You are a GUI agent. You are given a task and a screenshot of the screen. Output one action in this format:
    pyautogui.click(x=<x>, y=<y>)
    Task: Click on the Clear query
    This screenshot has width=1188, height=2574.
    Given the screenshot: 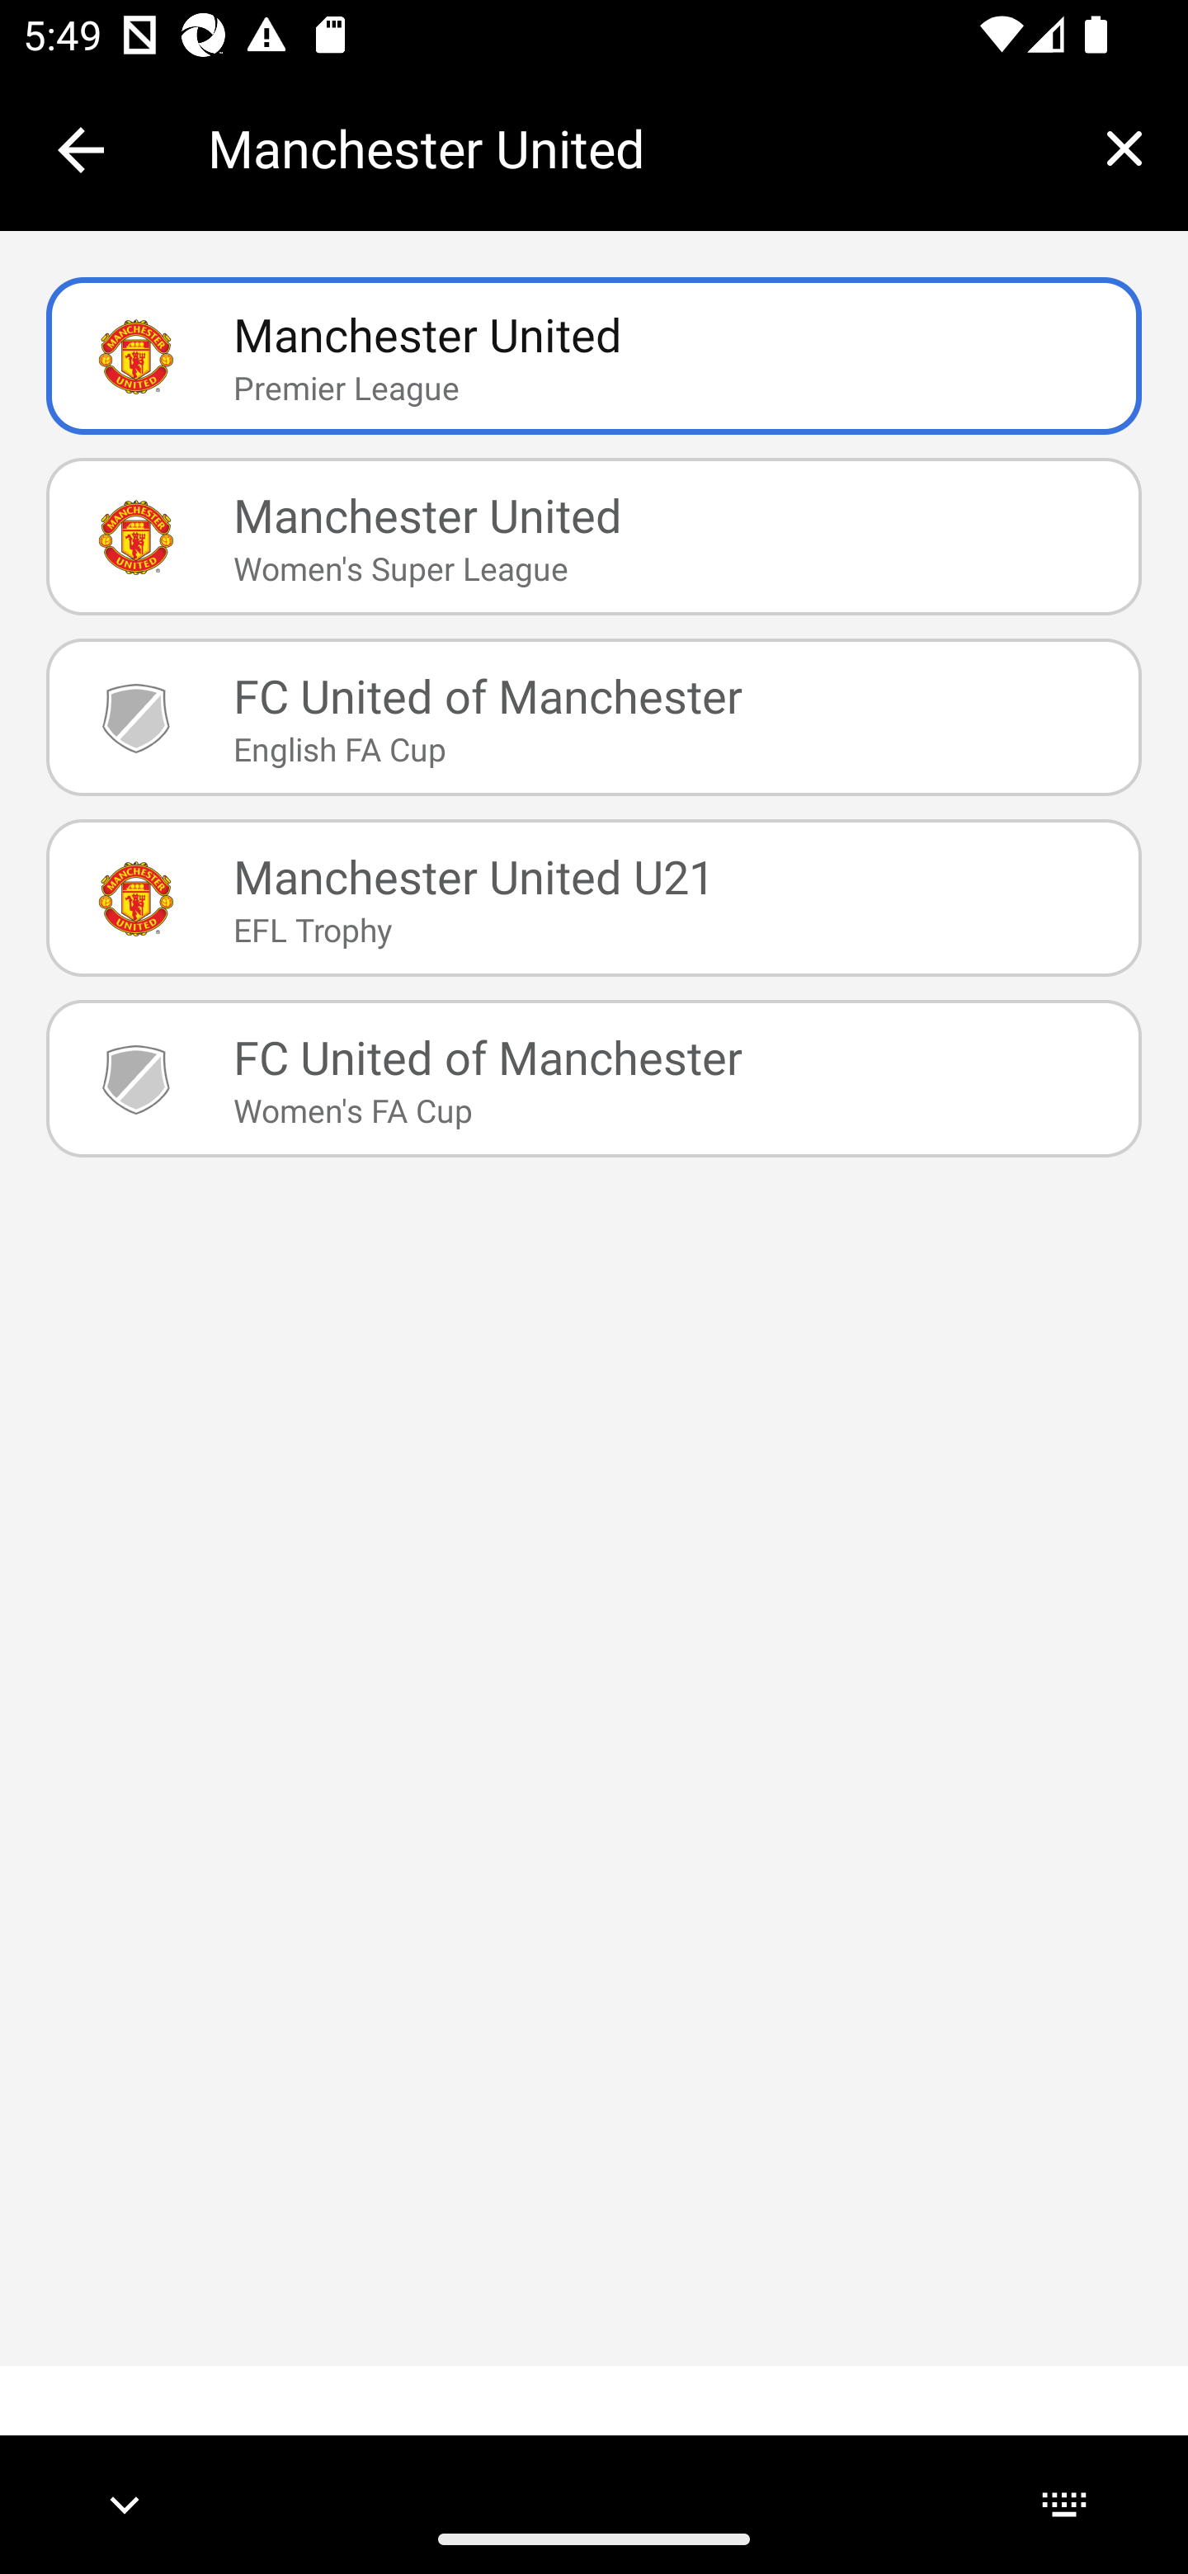 What is the action you would take?
    pyautogui.click(x=1124, y=148)
    